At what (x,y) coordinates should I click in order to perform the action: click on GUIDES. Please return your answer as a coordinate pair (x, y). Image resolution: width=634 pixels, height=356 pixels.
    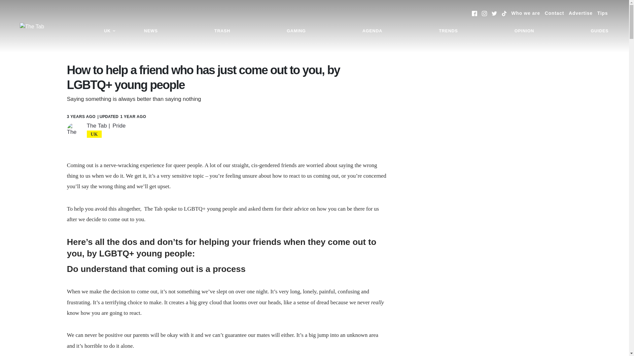
    Looking at the image, I should click on (600, 31).